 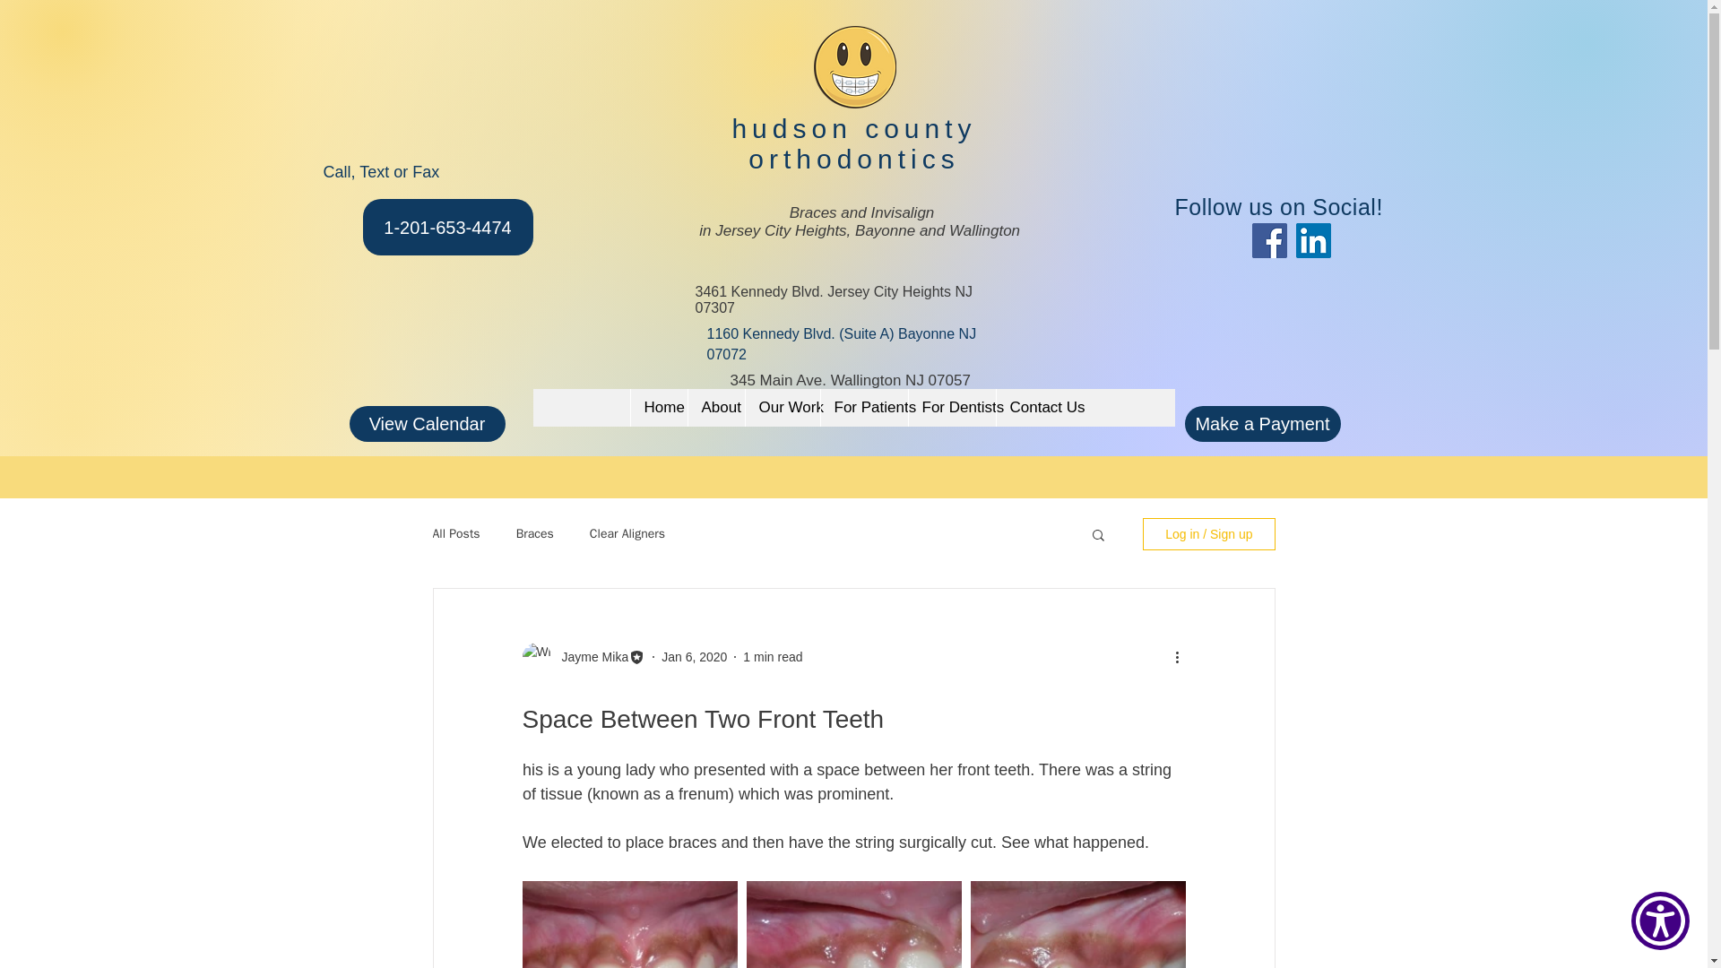 What do you see at coordinates (850, 380) in the screenshot?
I see `345 Main Ave. Wallington NJ 07057` at bounding box center [850, 380].